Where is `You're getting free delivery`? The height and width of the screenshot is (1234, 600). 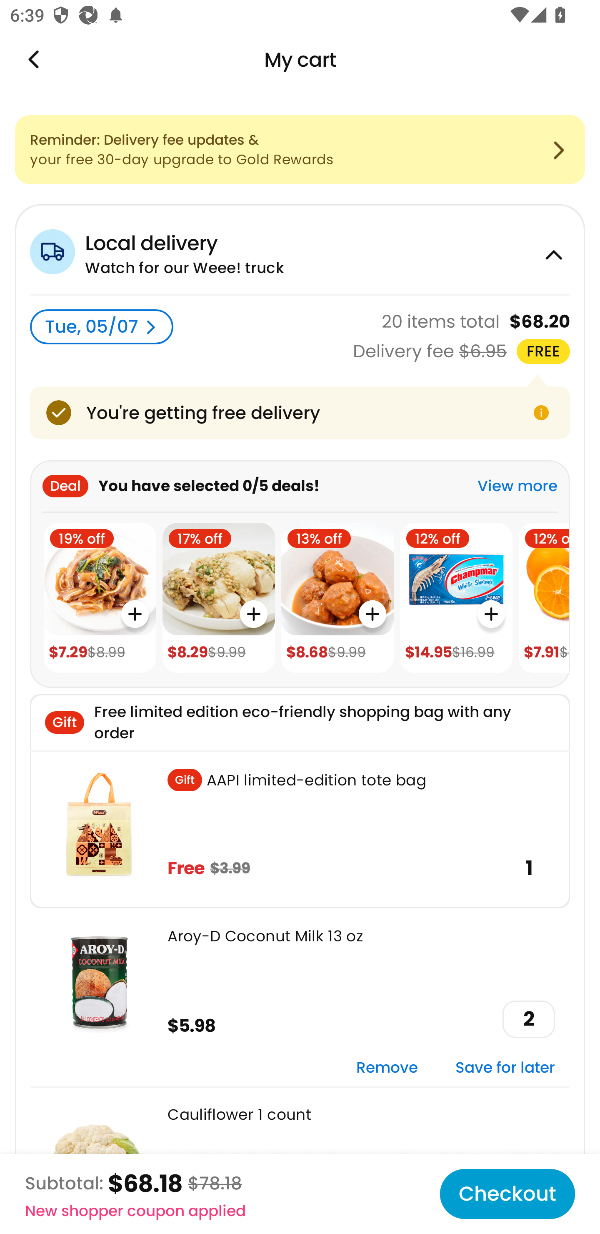
You're getting free delivery is located at coordinates (300, 413).